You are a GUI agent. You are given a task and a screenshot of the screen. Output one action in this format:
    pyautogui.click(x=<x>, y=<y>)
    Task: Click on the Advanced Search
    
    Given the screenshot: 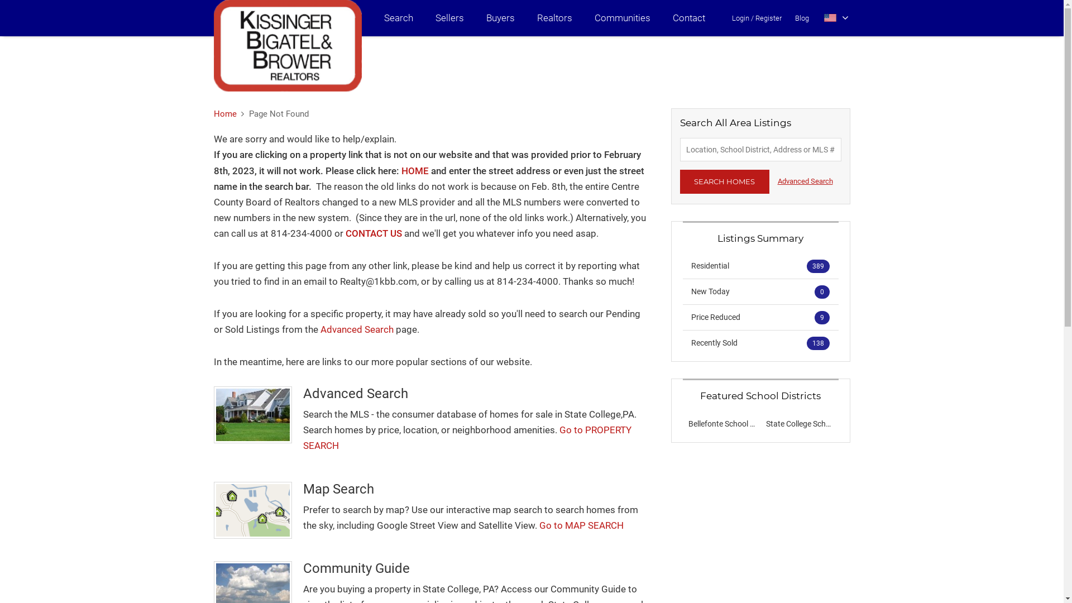 What is the action you would take?
    pyautogui.click(x=357, y=329)
    